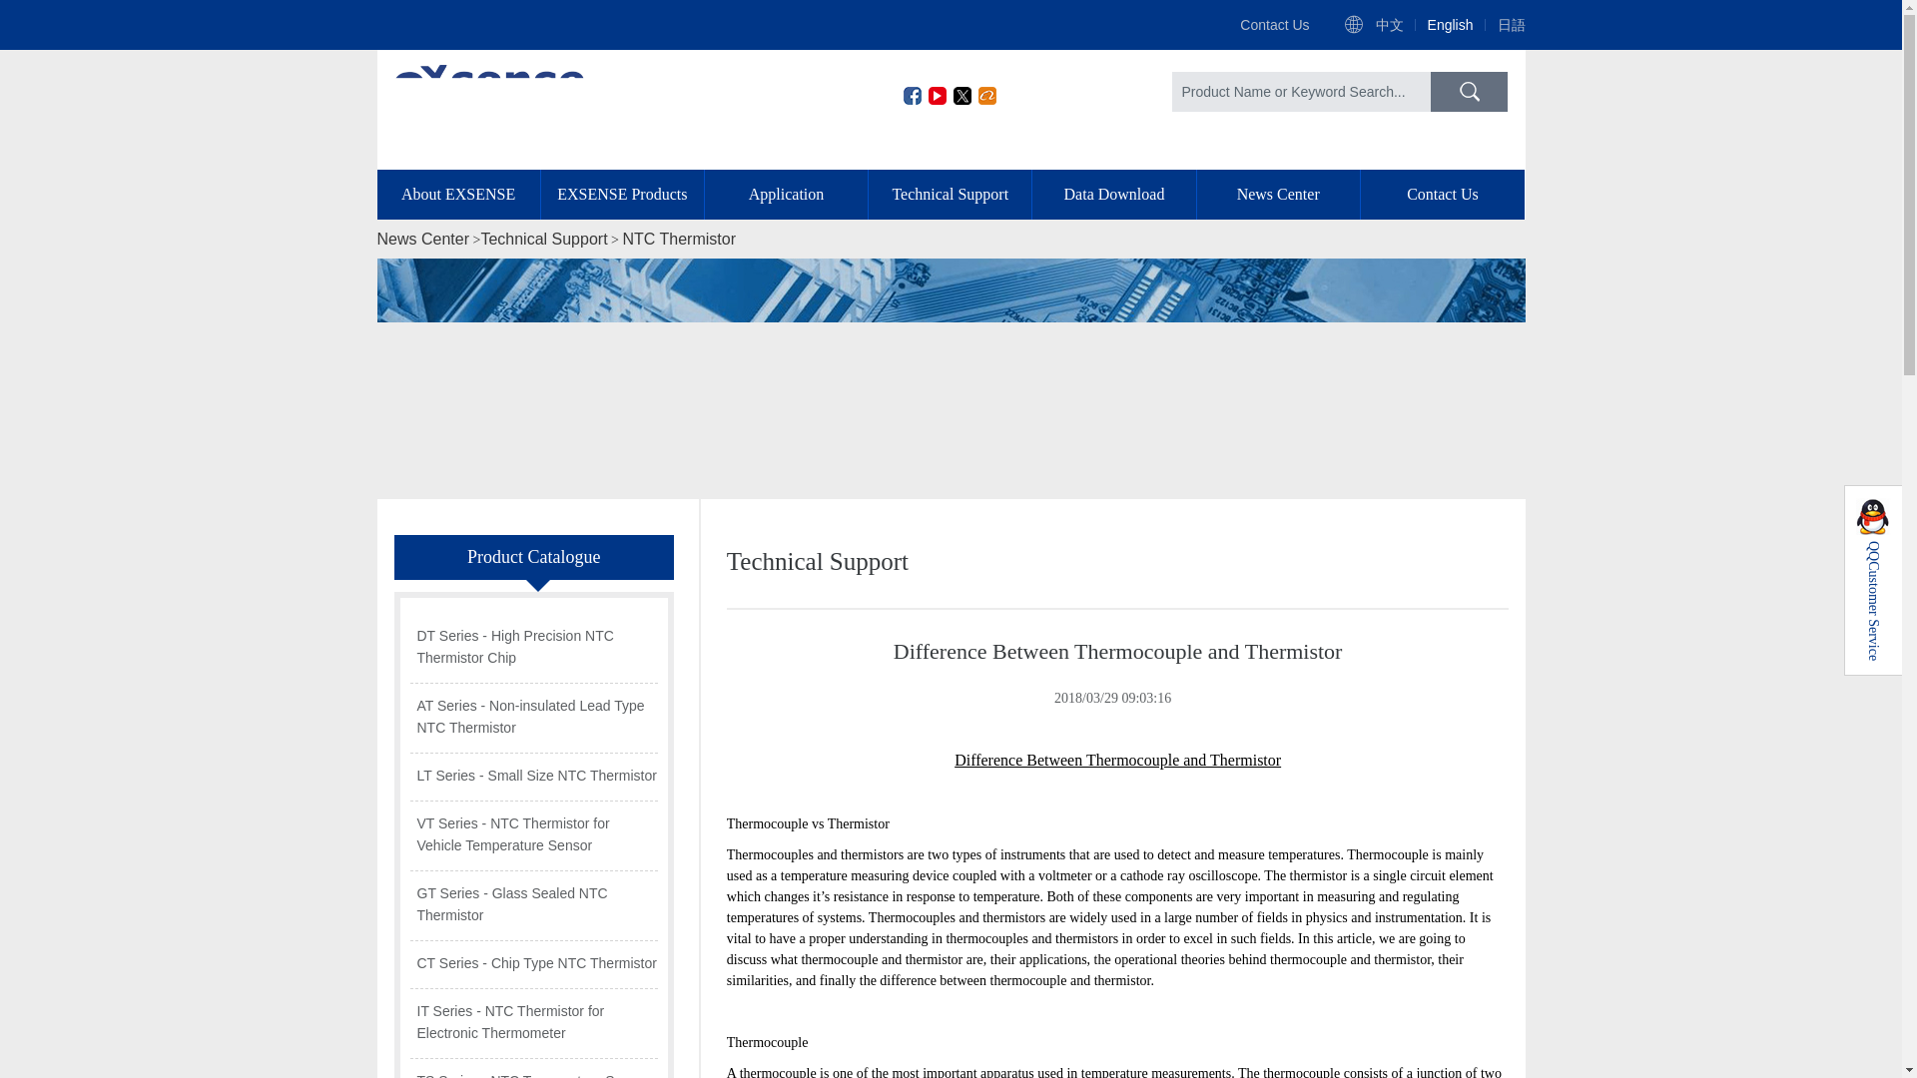 Image resolution: width=1917 pixels, height=1078 pixels. Describe the element at coordinates (1274, 24) in the screenshot. I see `Contact Us` at that location.